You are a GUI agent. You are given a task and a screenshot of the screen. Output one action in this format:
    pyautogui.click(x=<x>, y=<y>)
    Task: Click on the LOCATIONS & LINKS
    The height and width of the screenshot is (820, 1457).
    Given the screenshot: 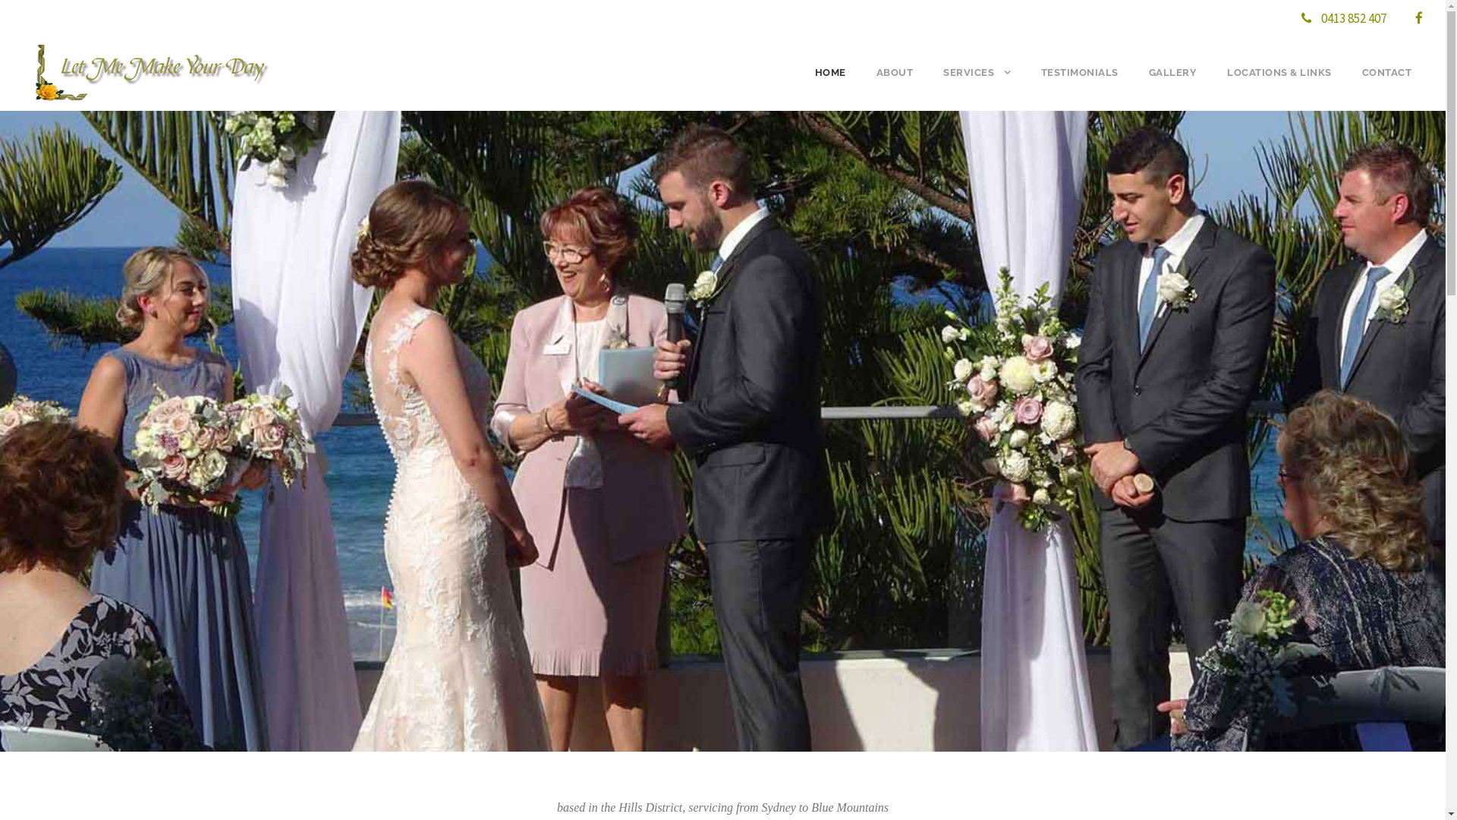 What is the action you would take?
    pyautogui.click(x=1279, y=86)
    